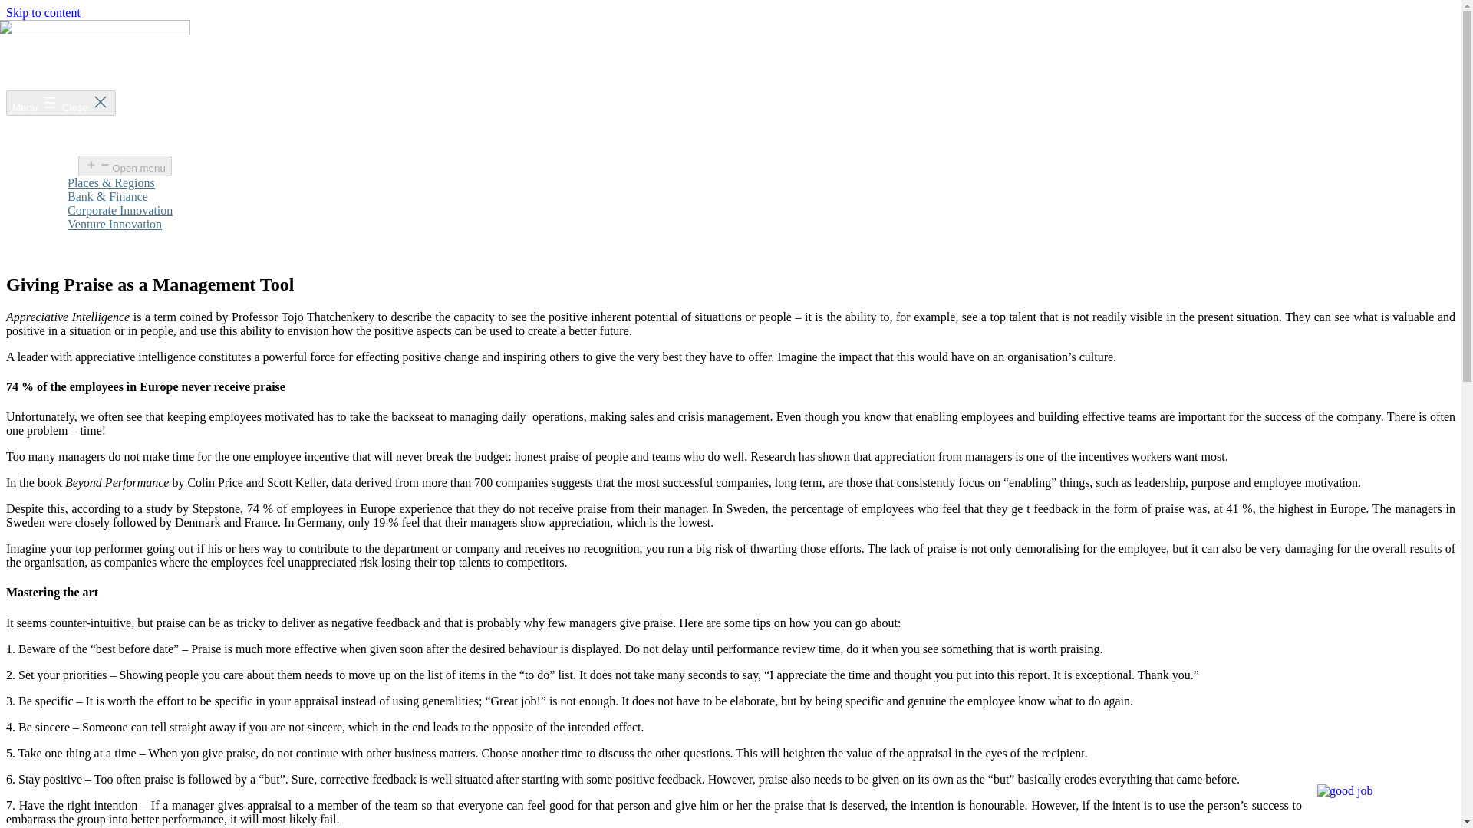  I want to click on Home, so click(51, 134).